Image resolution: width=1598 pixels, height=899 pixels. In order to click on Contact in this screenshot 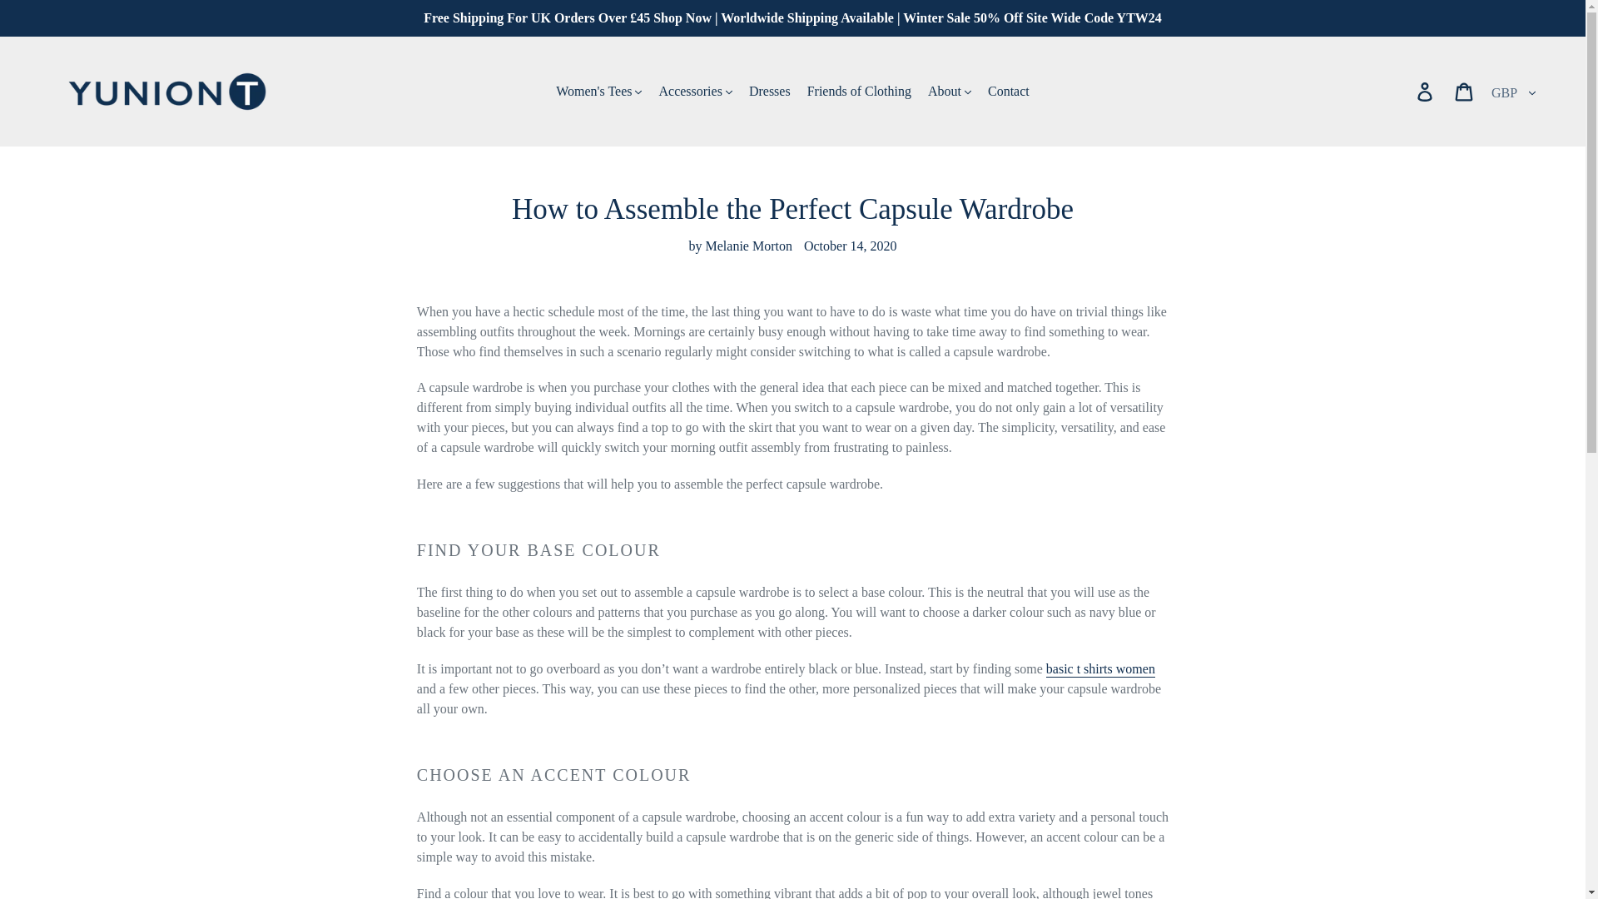, I will do `click(1008, 92)`.